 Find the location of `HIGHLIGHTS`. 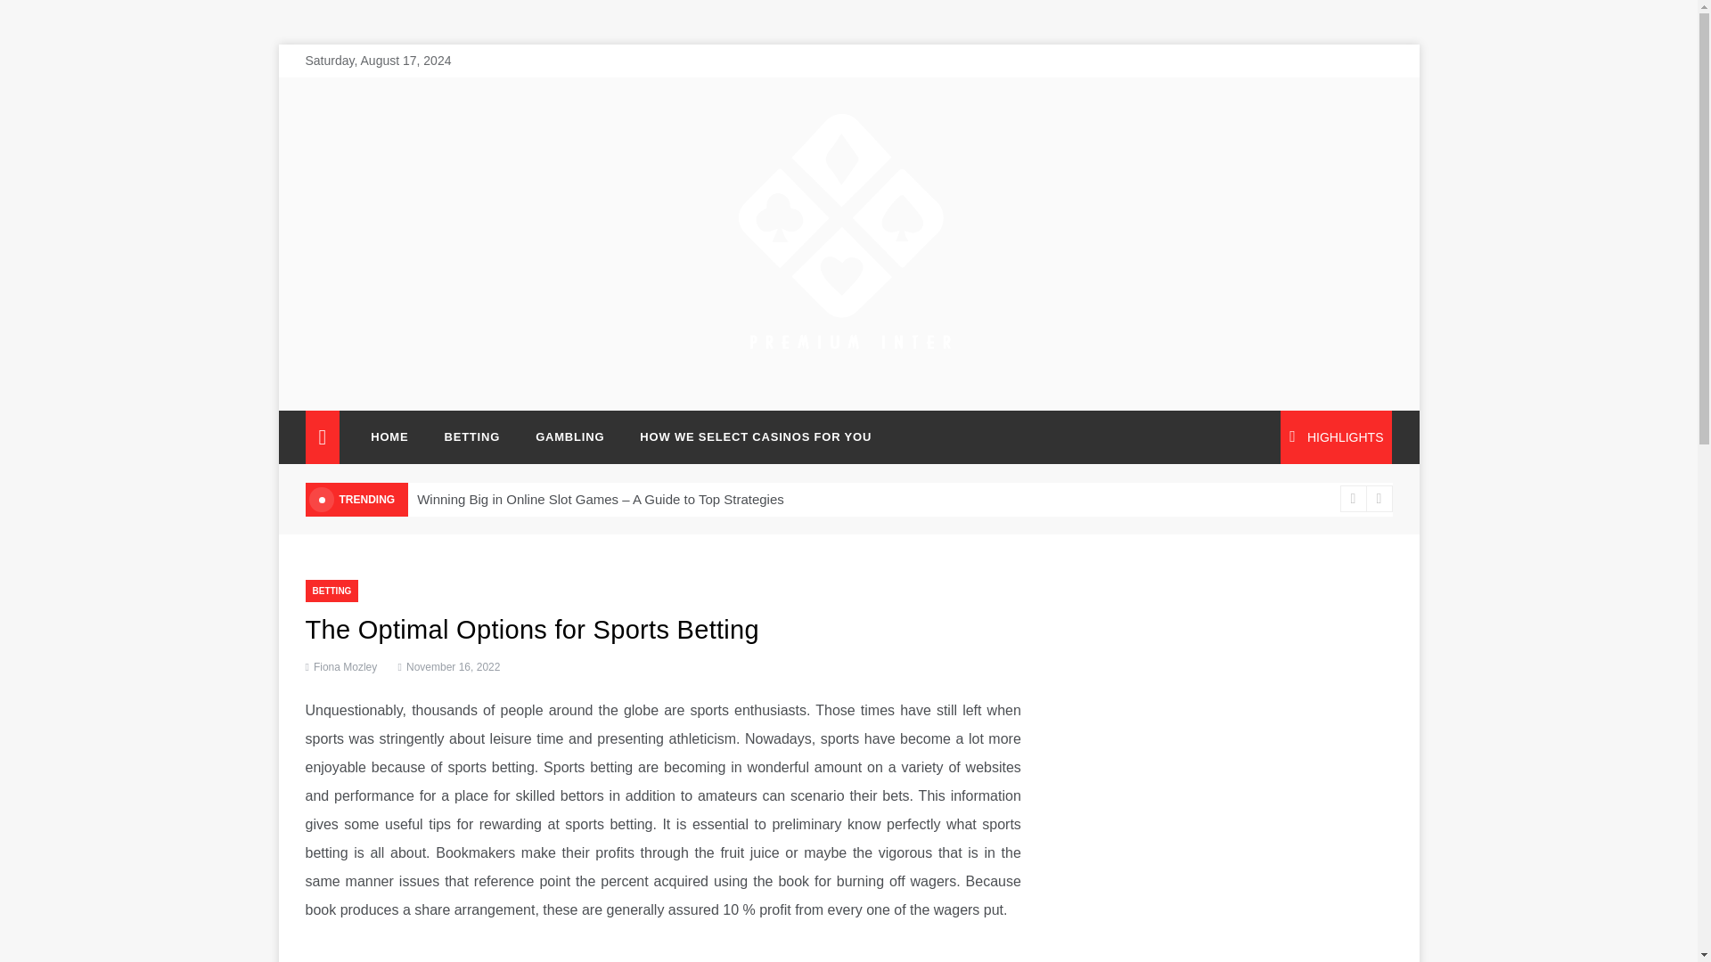

HIGHLIGHTS is located at coordinates (1336, 436).